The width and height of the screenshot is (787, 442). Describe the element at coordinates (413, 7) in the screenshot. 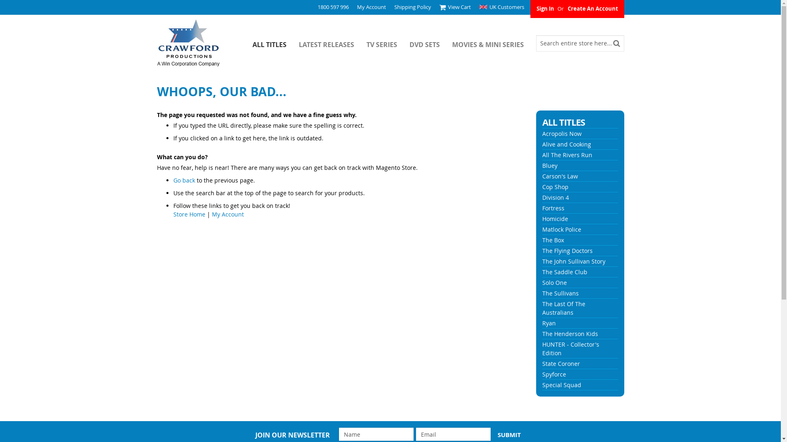

I see `Shipping Policy` at that location.